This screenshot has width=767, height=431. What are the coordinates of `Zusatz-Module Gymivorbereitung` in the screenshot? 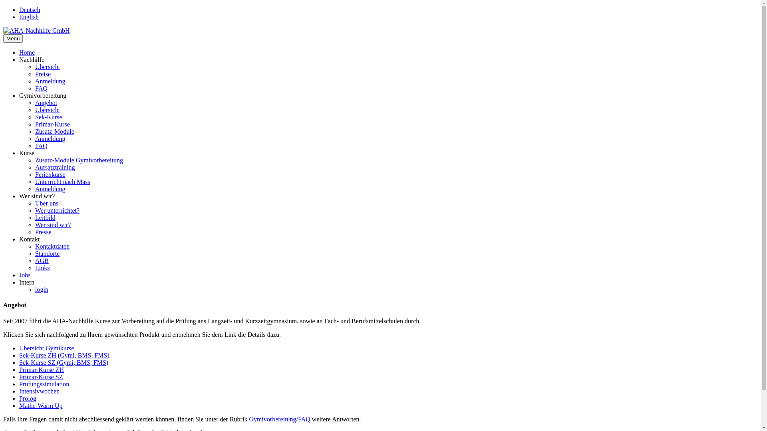 It's located at (79, 160).